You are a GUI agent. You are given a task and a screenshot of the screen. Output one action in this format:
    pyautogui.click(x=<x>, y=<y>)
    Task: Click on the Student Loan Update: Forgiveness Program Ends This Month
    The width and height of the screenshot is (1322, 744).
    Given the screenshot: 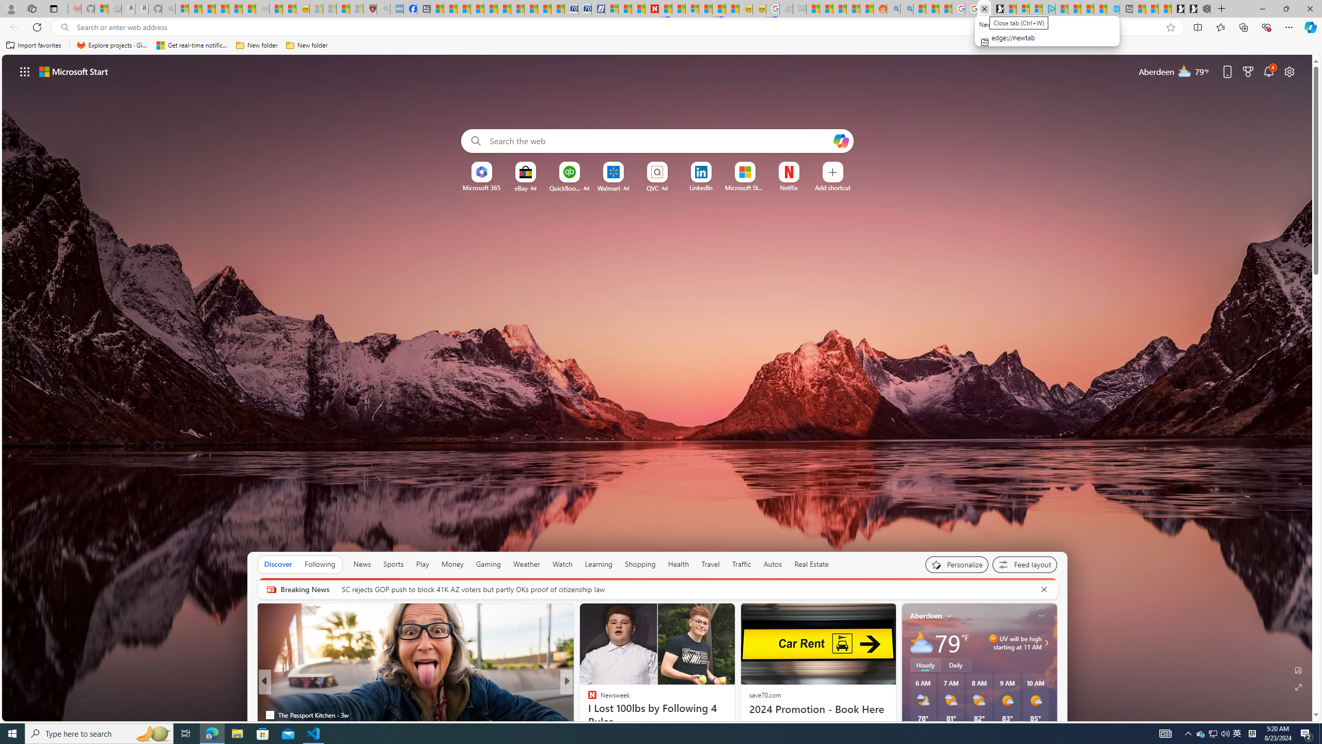 What is the action you would take?
    pyautogui.click(x=853, y=9)
    